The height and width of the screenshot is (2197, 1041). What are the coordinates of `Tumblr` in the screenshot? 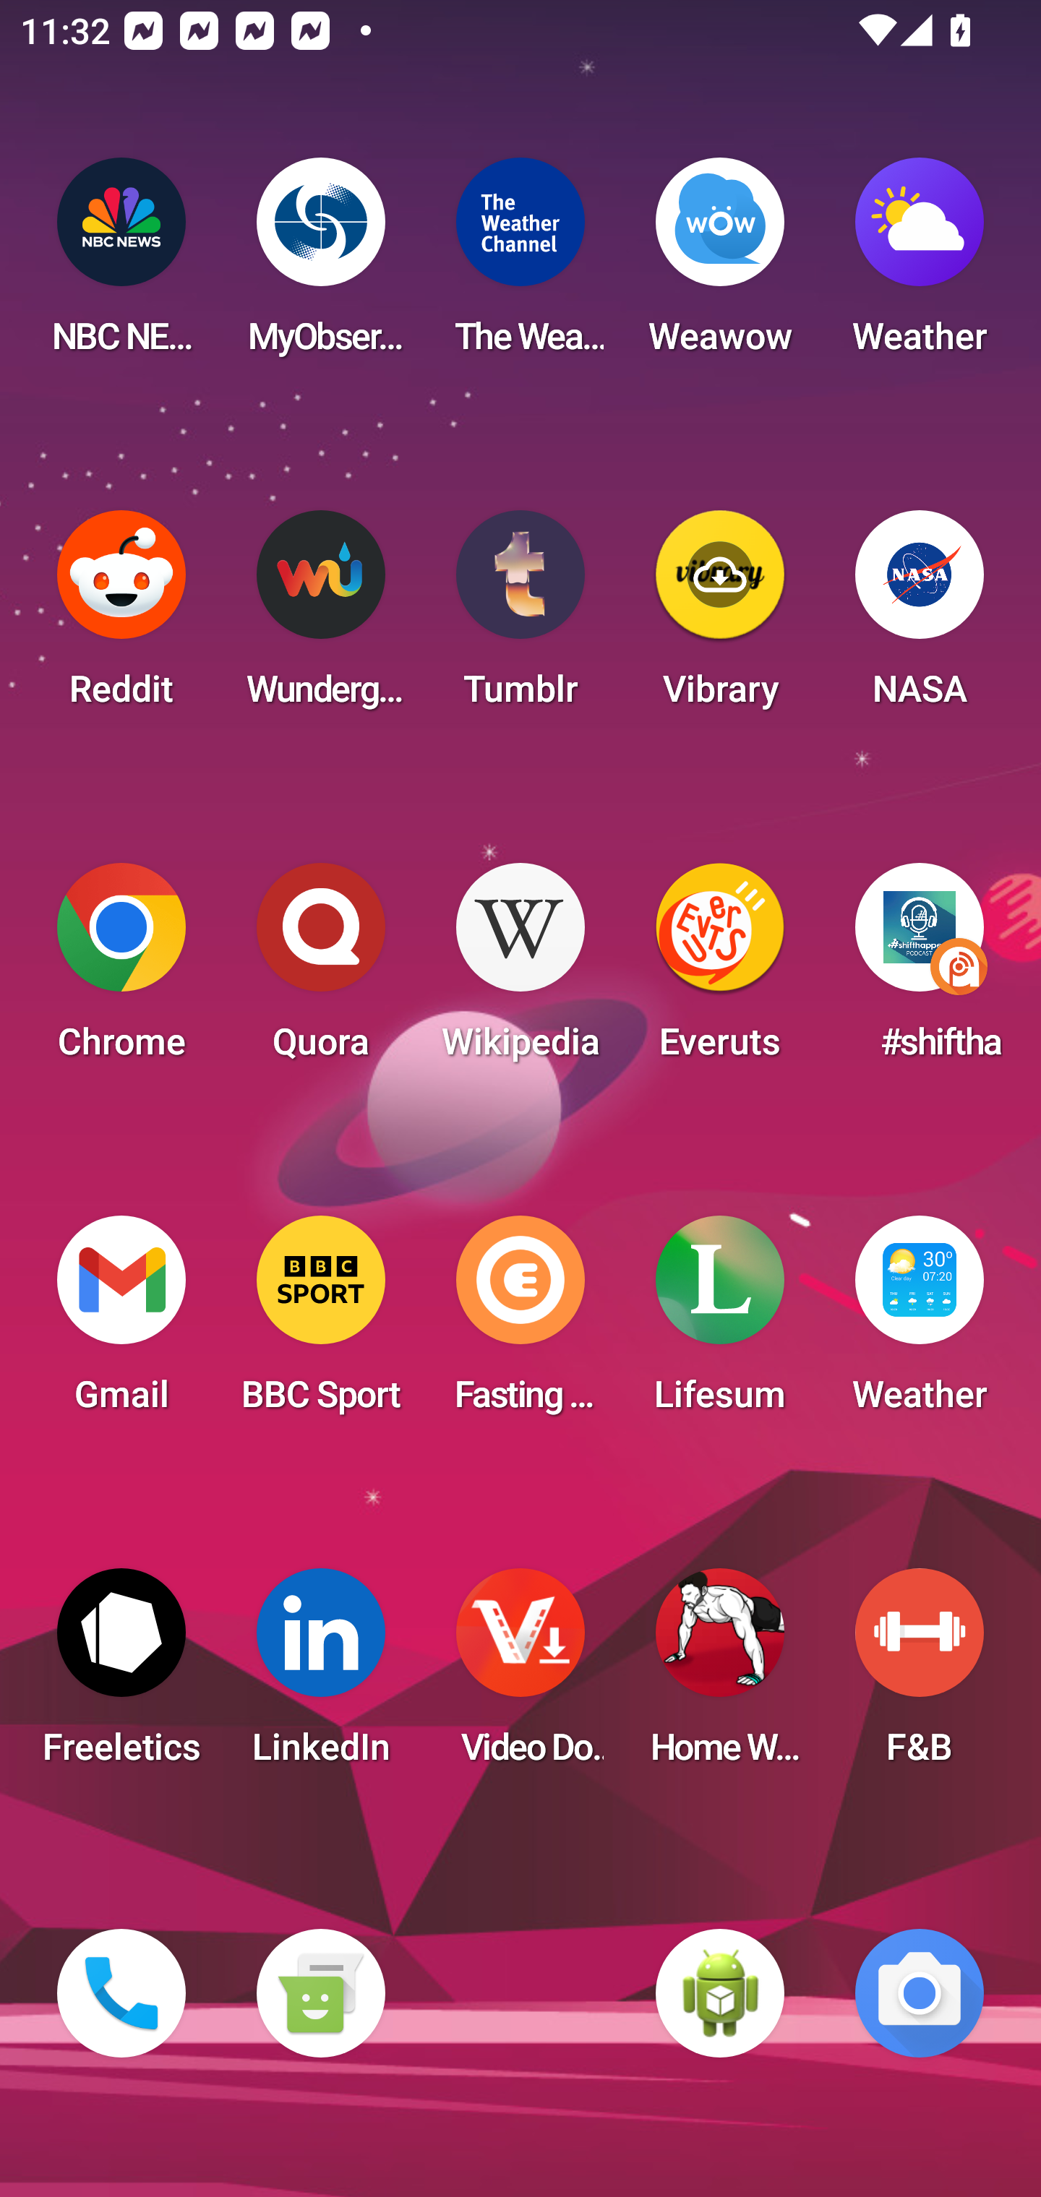 It's located at (520, 617).